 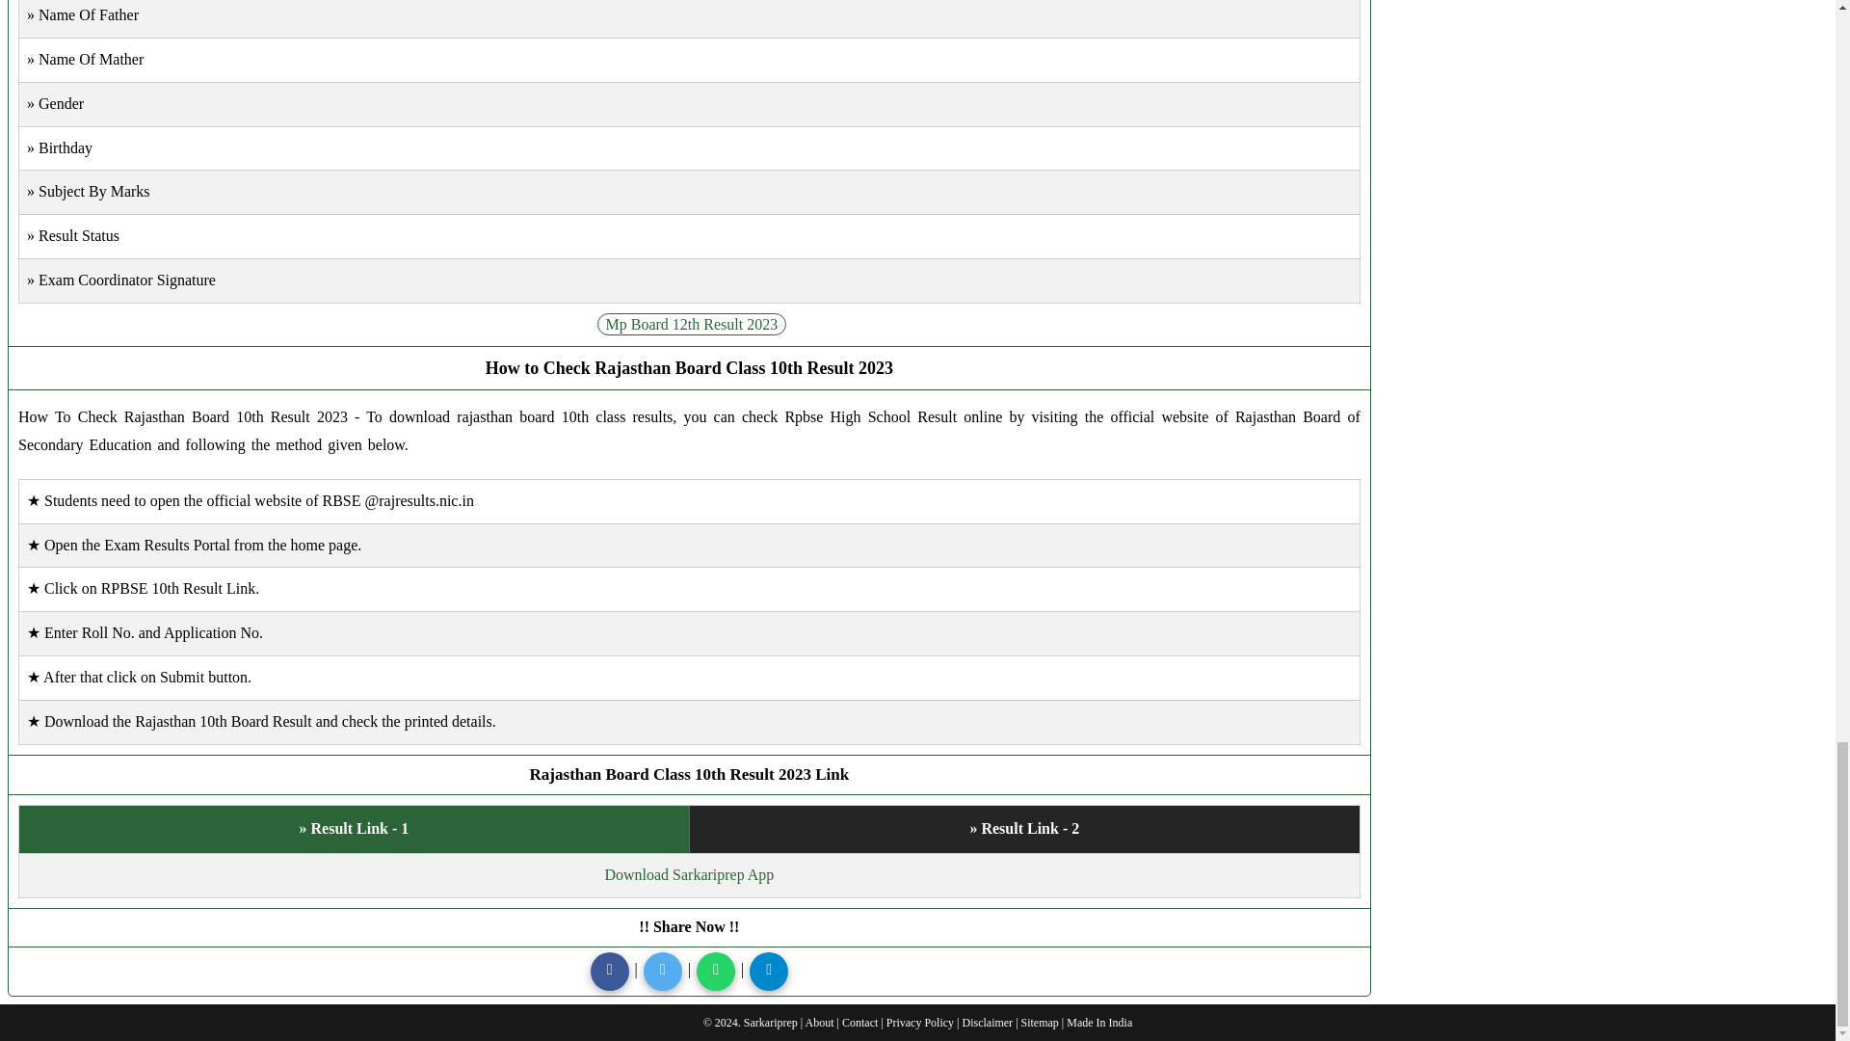 What do you see at coordinates (919, 1023) in the screenshot?
I see `Privacy Policy` at bounding box center [919, 1023].